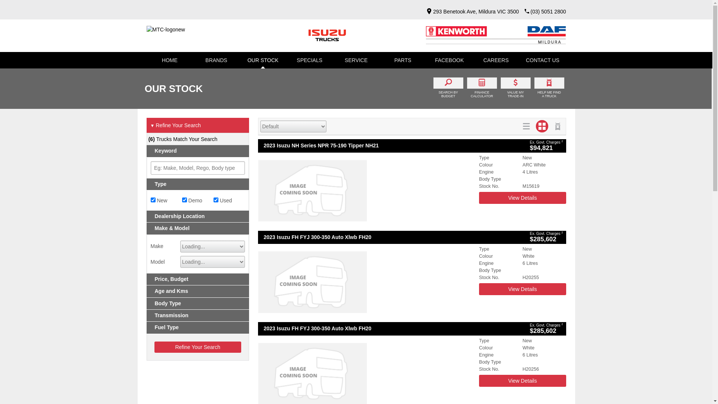  Describe the element at coordinates (496, 60) in the screenshot. I see `CAREERS` at that location.